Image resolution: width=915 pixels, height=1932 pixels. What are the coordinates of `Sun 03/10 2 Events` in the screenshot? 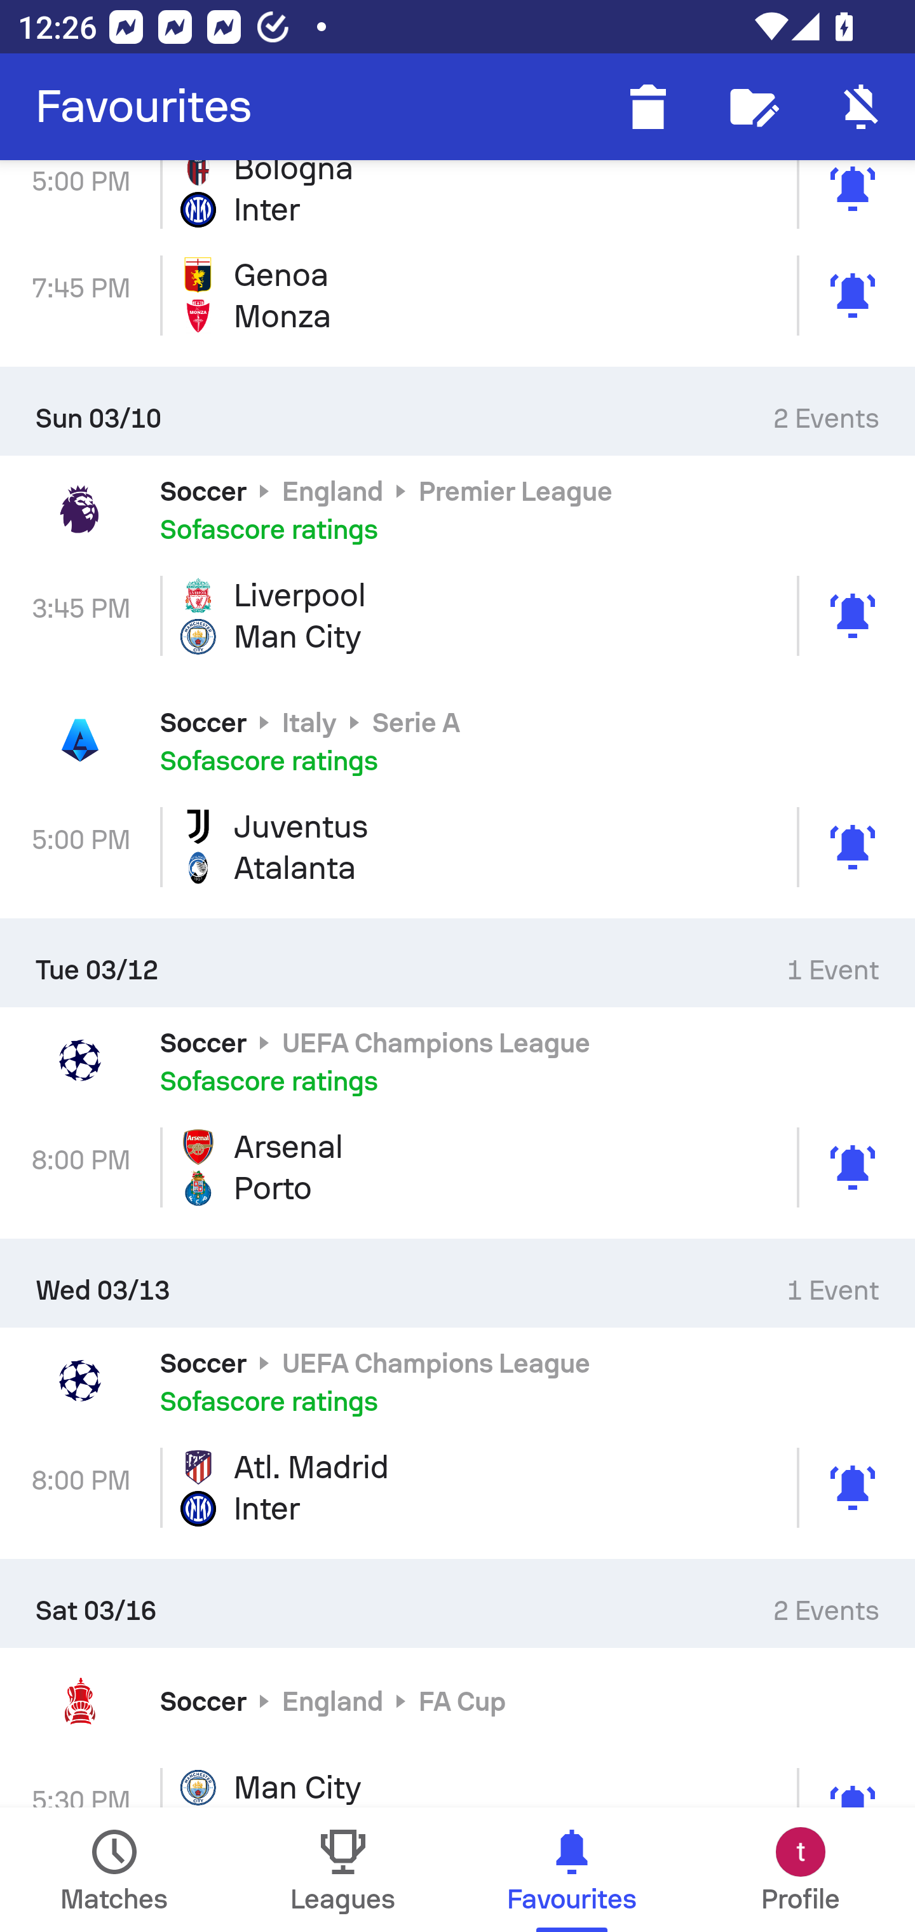 It's located at (457, 411).